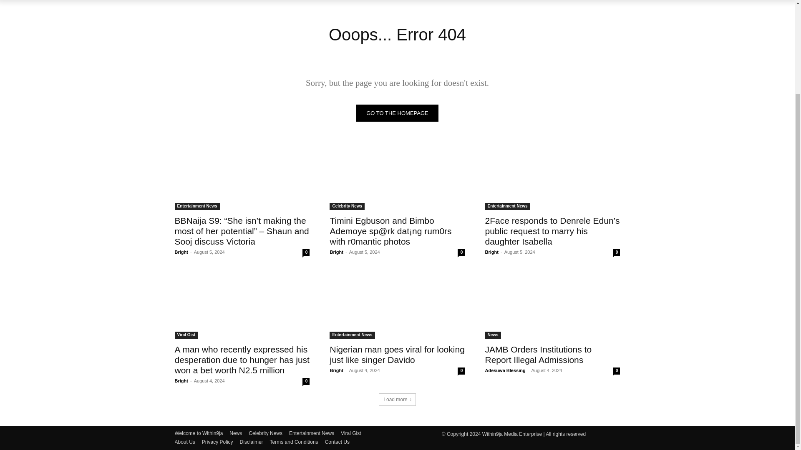  I want to click on Bright, so click(336, 252).